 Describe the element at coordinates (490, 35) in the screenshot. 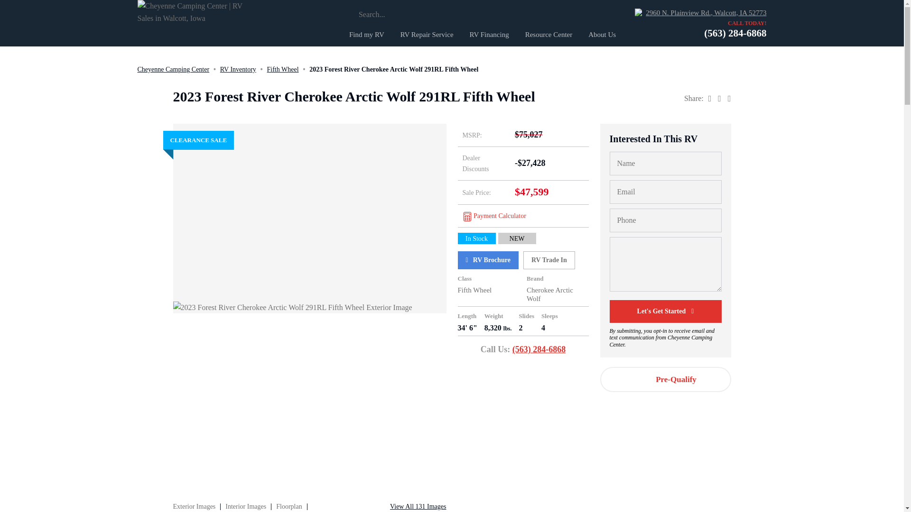

I see `RV Financing` at that location.